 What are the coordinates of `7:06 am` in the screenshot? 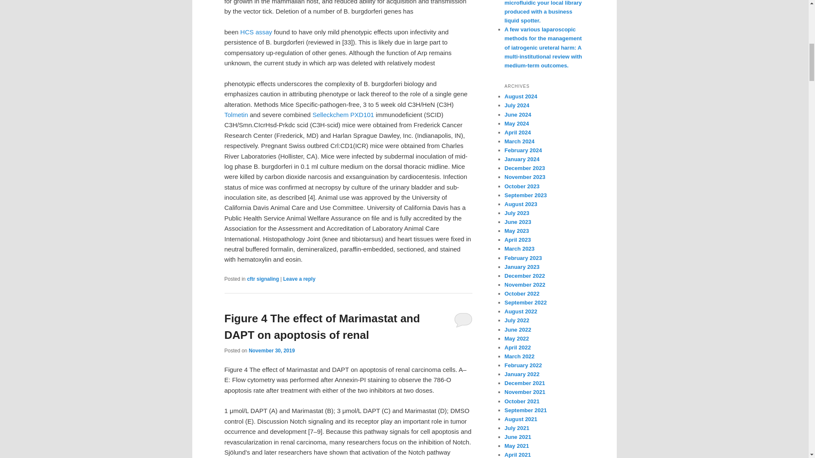 It's located at (272, 350).